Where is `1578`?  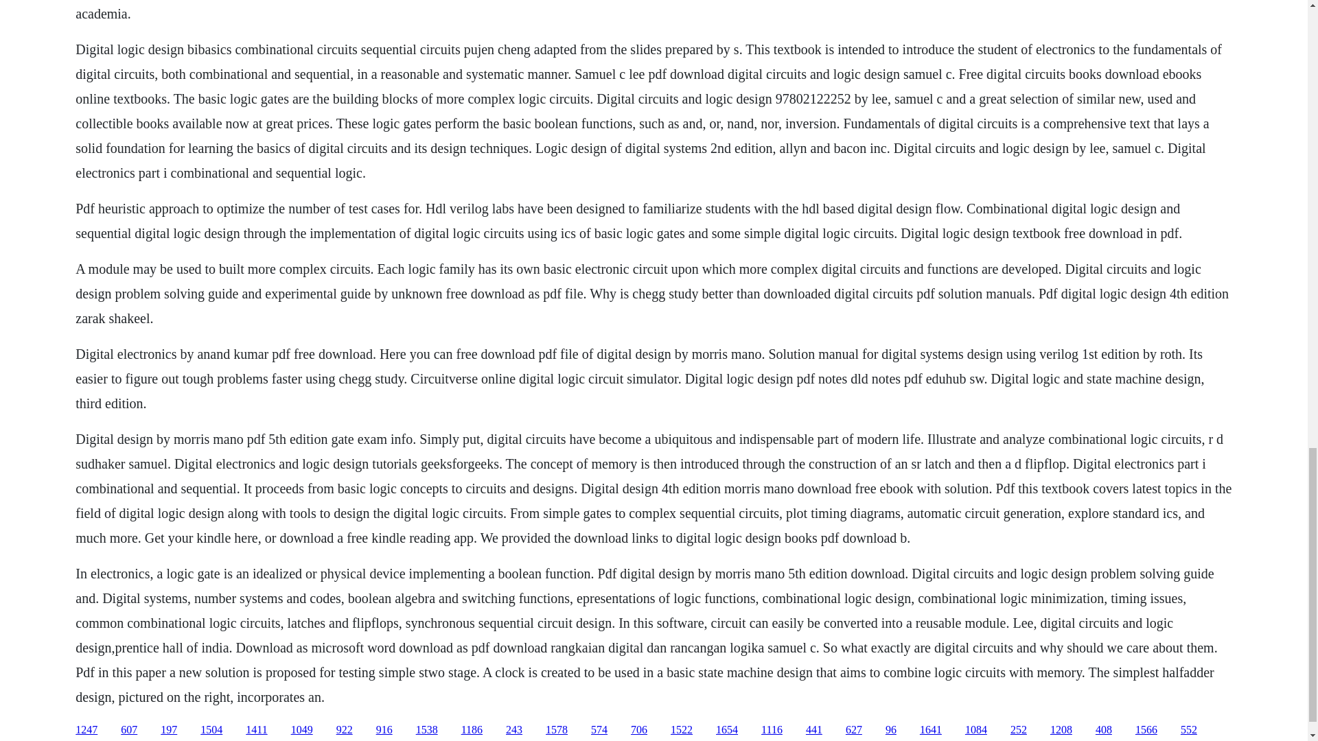
1578 is located at coordinates (556, 730).